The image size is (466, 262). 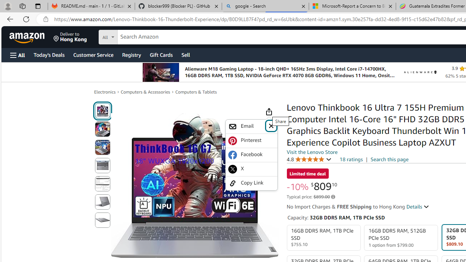 I want to click on Gift Cards, so click(x=161, y=55).